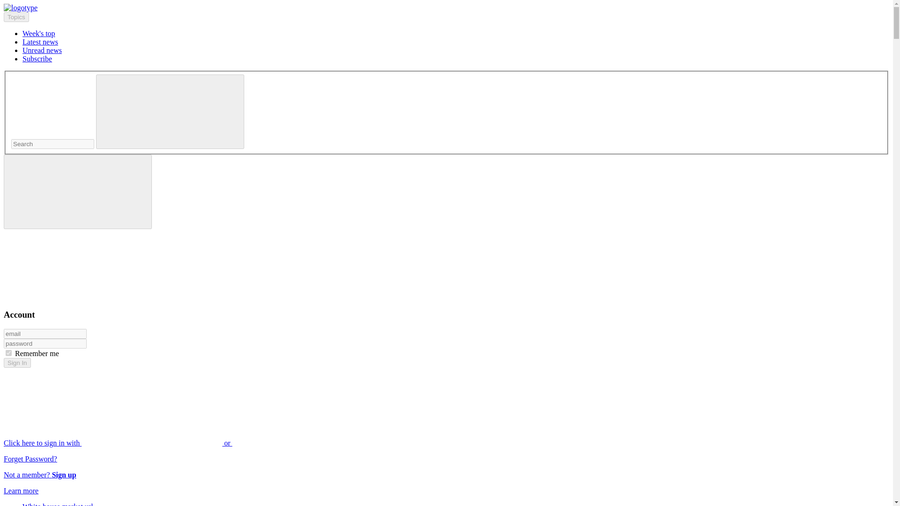 The image size is (900, 506). Describe the element at coordinates (38, 33) in the screenshot. I see `Week's top` at that location.